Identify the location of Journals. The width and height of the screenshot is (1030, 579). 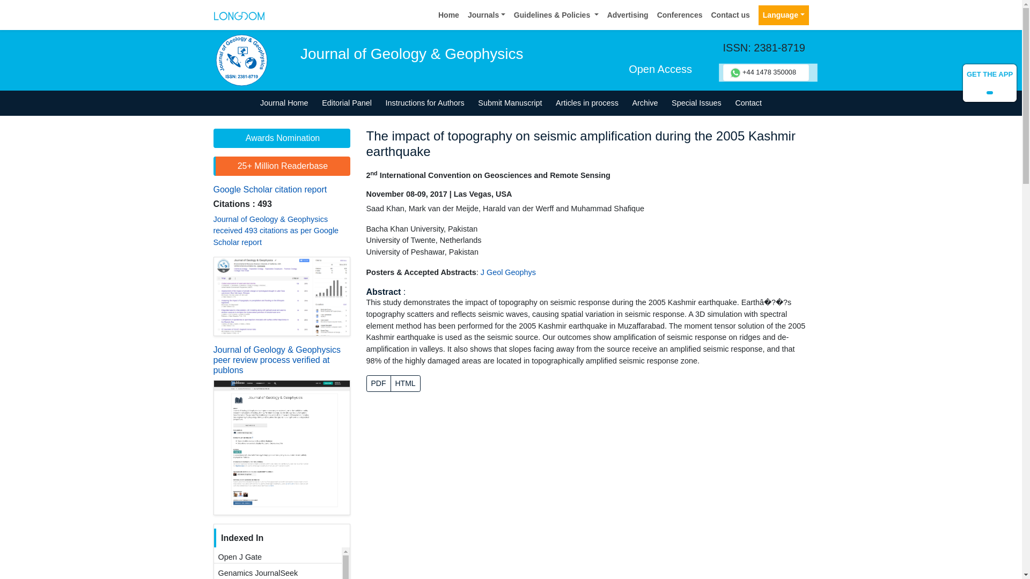
(487, 15).